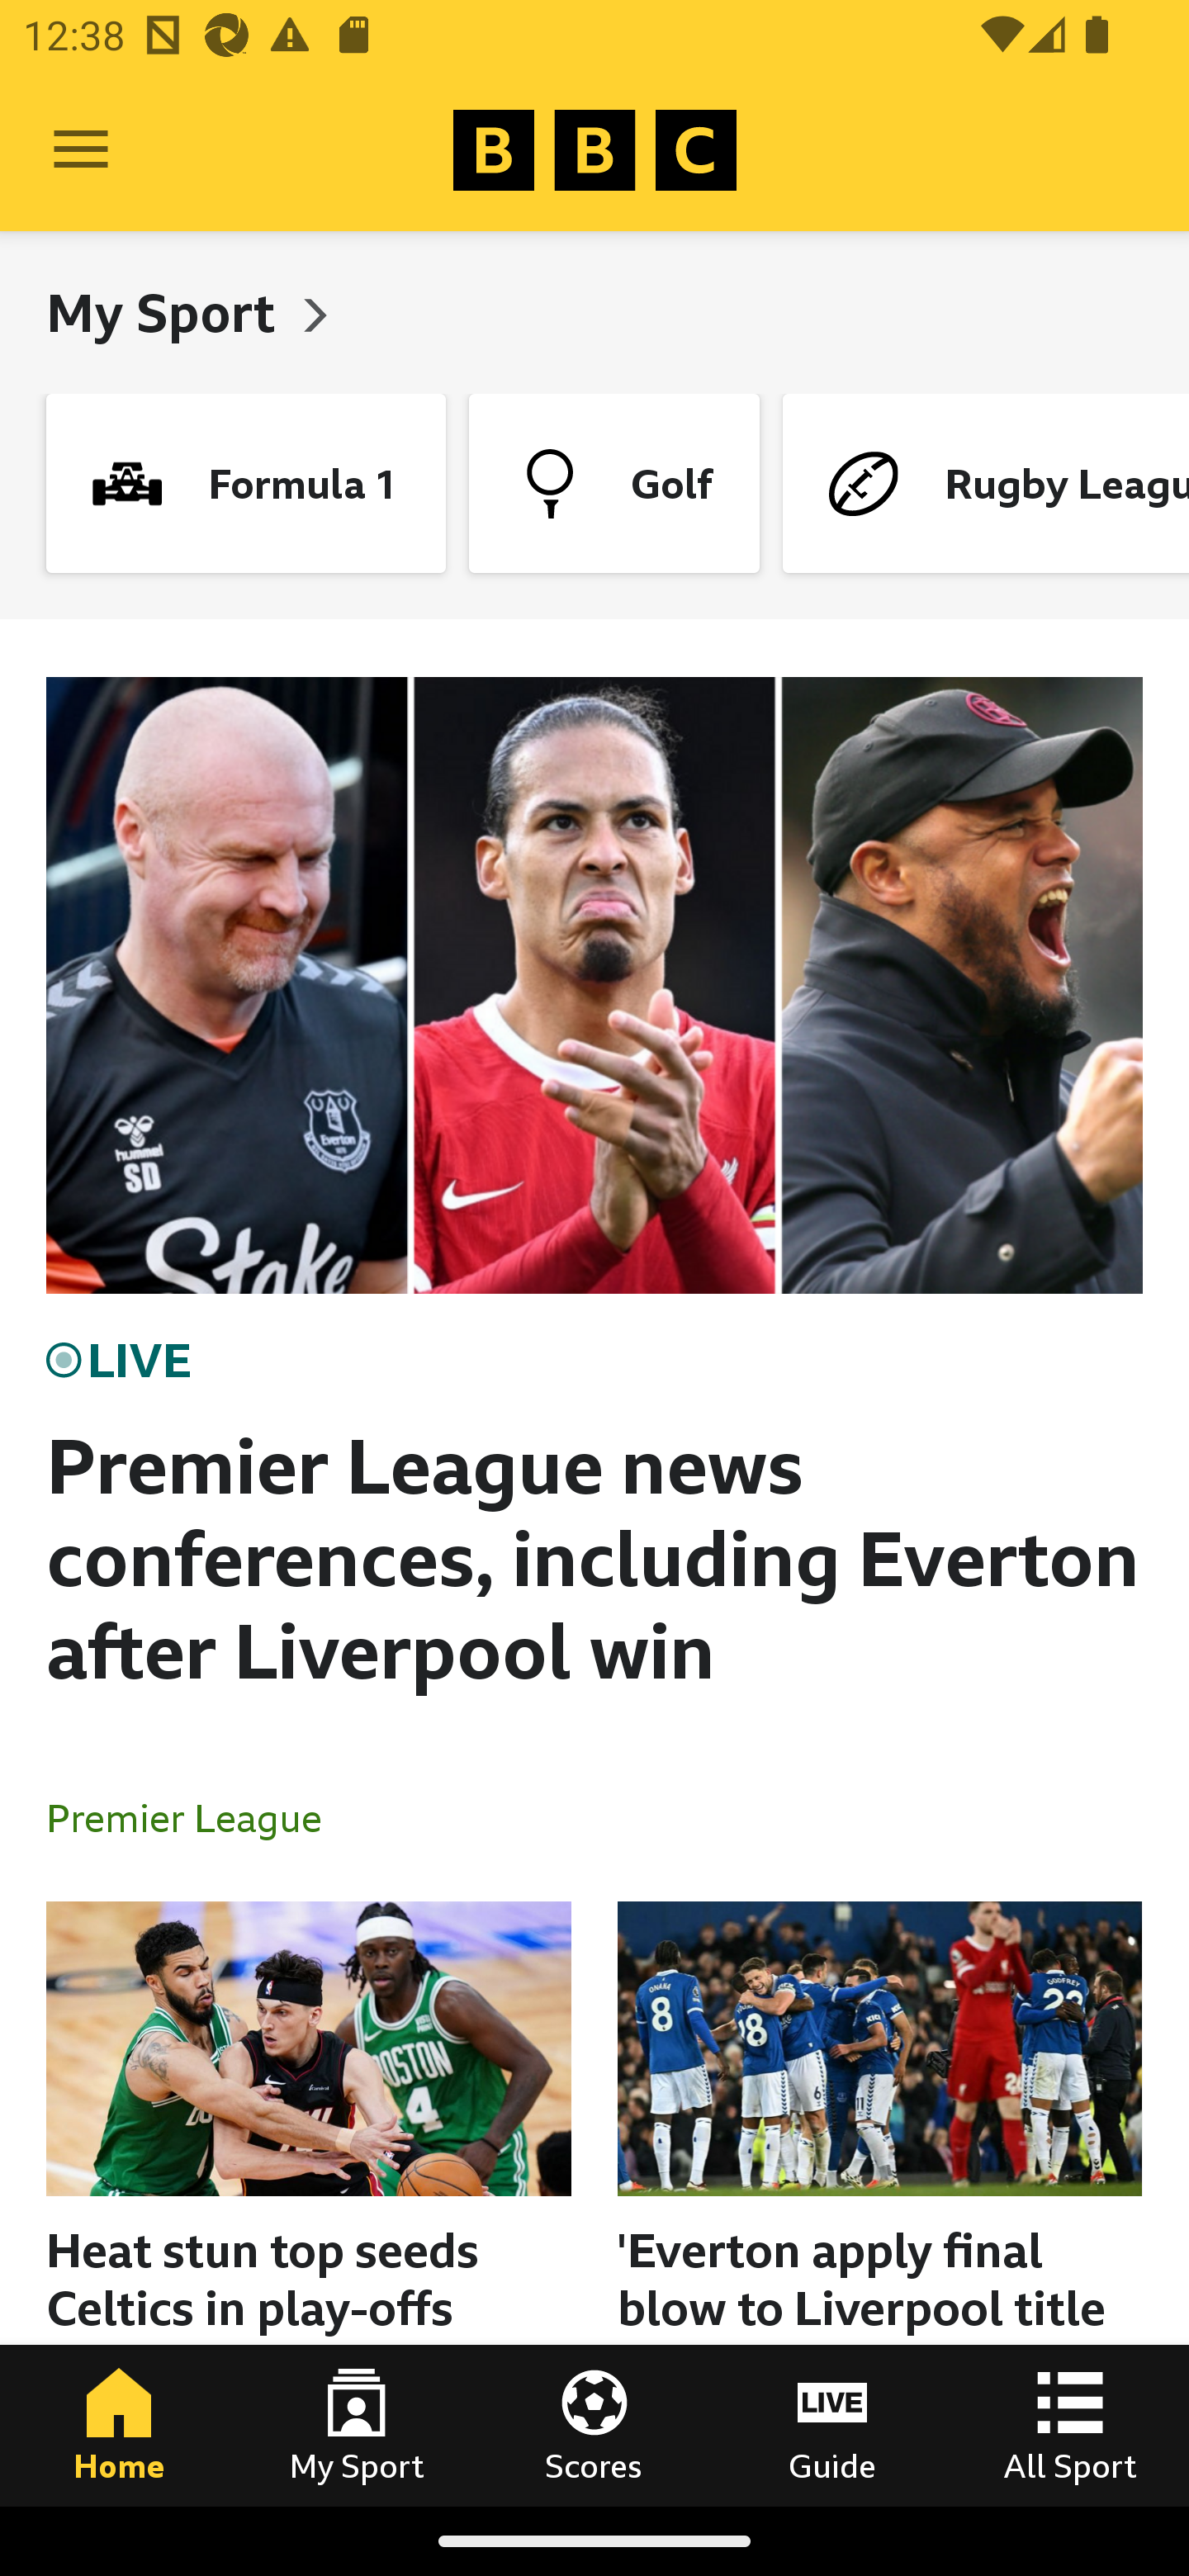 This screenshot has width=1189, height=2576. What do you see at coordinates (357, 2425) in the screenshot?
I see `My Sport` at bounding box center [357, 2425].